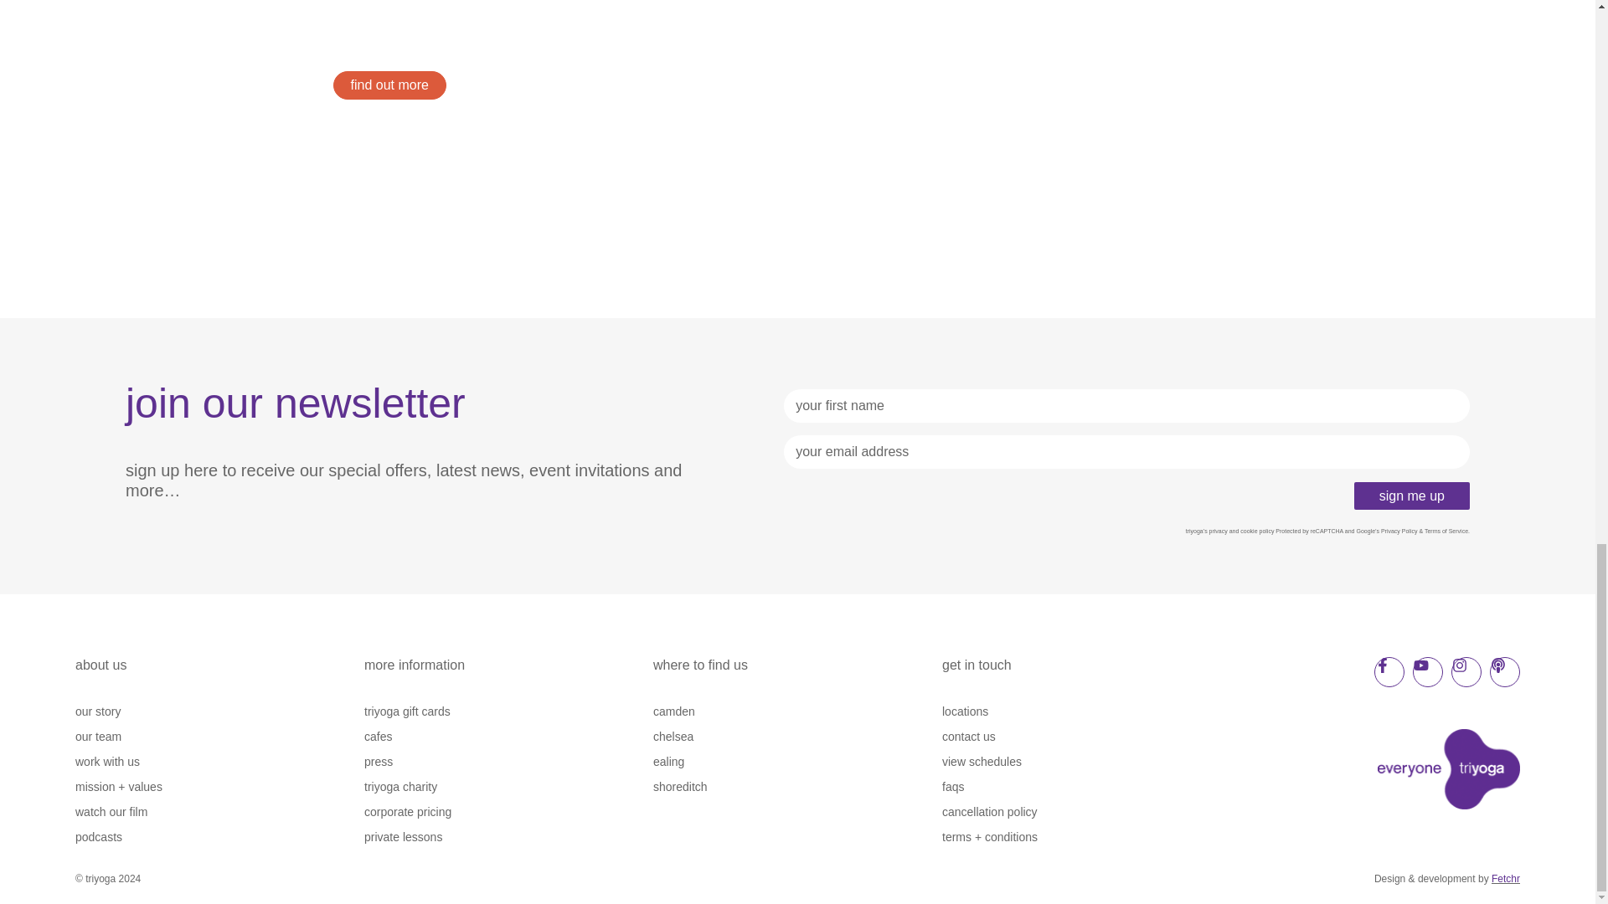  What do you see at coordinates (219, 837) in the screenshot?
I see `podcasts` at bounding box center [219, 837].